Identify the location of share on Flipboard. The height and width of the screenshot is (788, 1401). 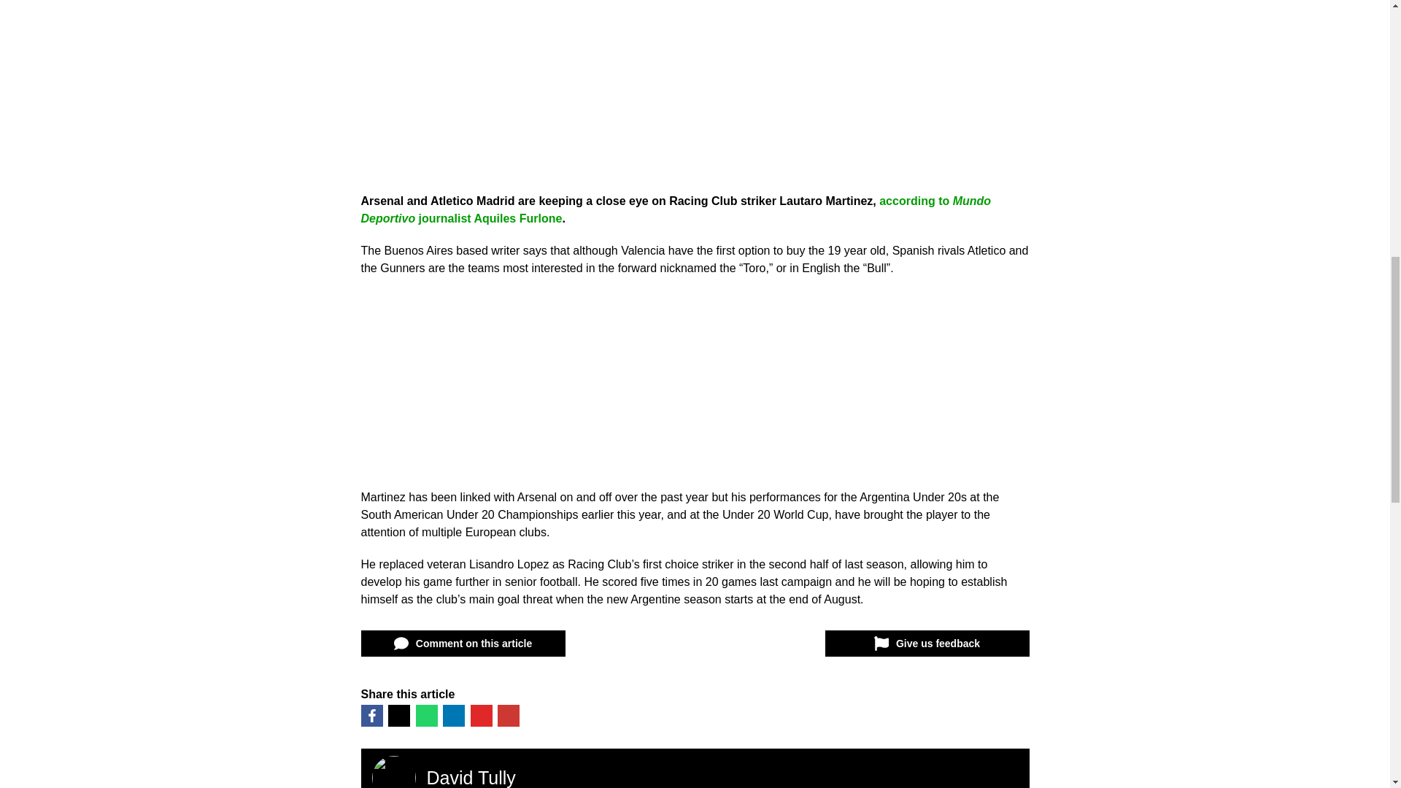
(480, 715).